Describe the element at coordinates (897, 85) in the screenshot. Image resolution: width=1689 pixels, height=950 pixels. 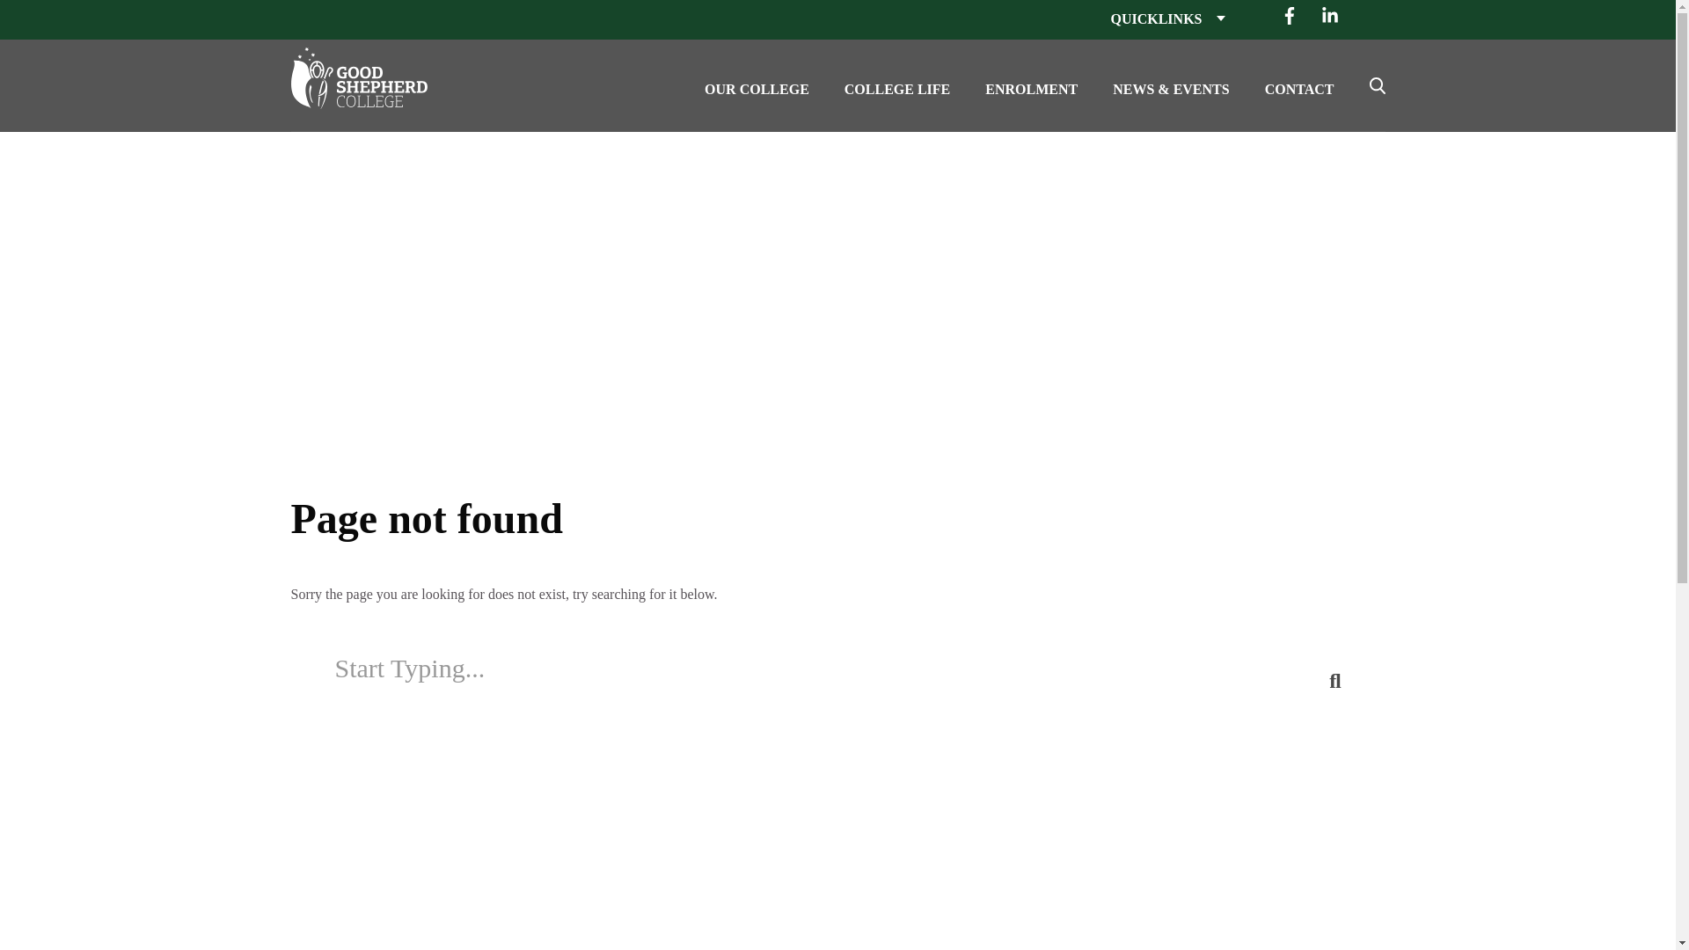
I see `COLLEGE LIFE` at that location.